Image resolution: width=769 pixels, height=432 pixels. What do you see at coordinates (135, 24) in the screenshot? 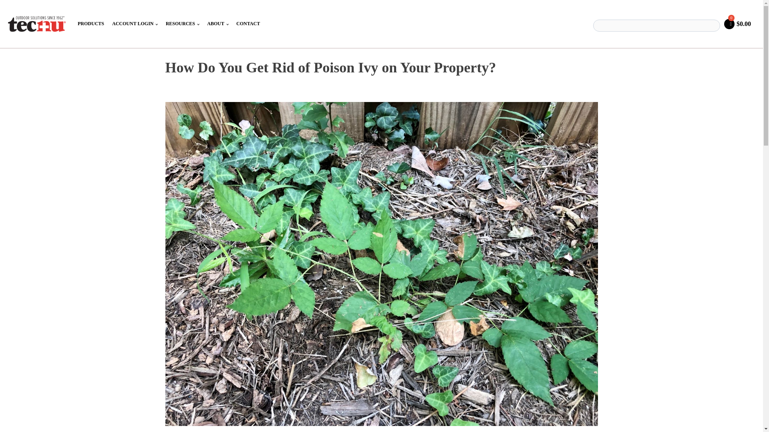
I see `ACCOUNT LOGIN` at bounding box center [135, 24].